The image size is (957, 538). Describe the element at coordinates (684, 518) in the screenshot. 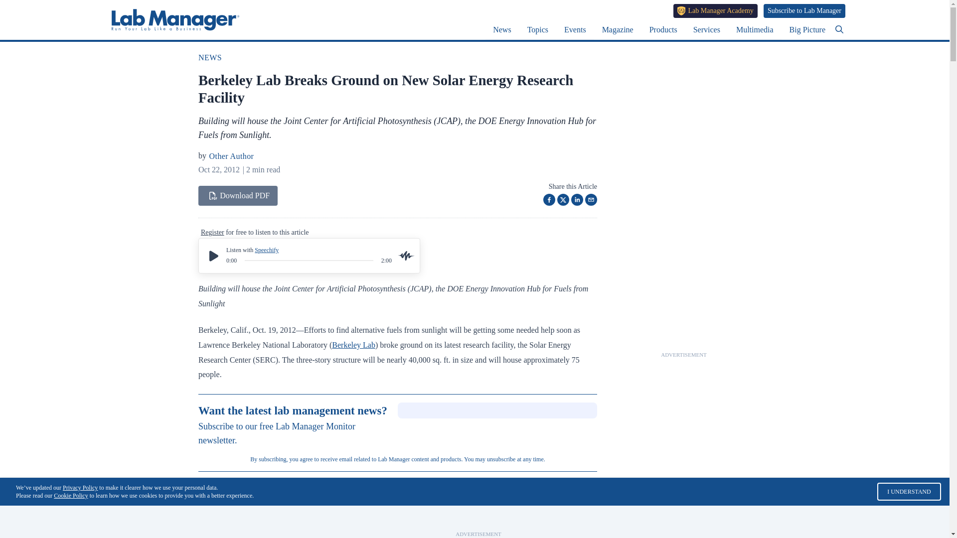

I see `3rd party ad content` at that location.